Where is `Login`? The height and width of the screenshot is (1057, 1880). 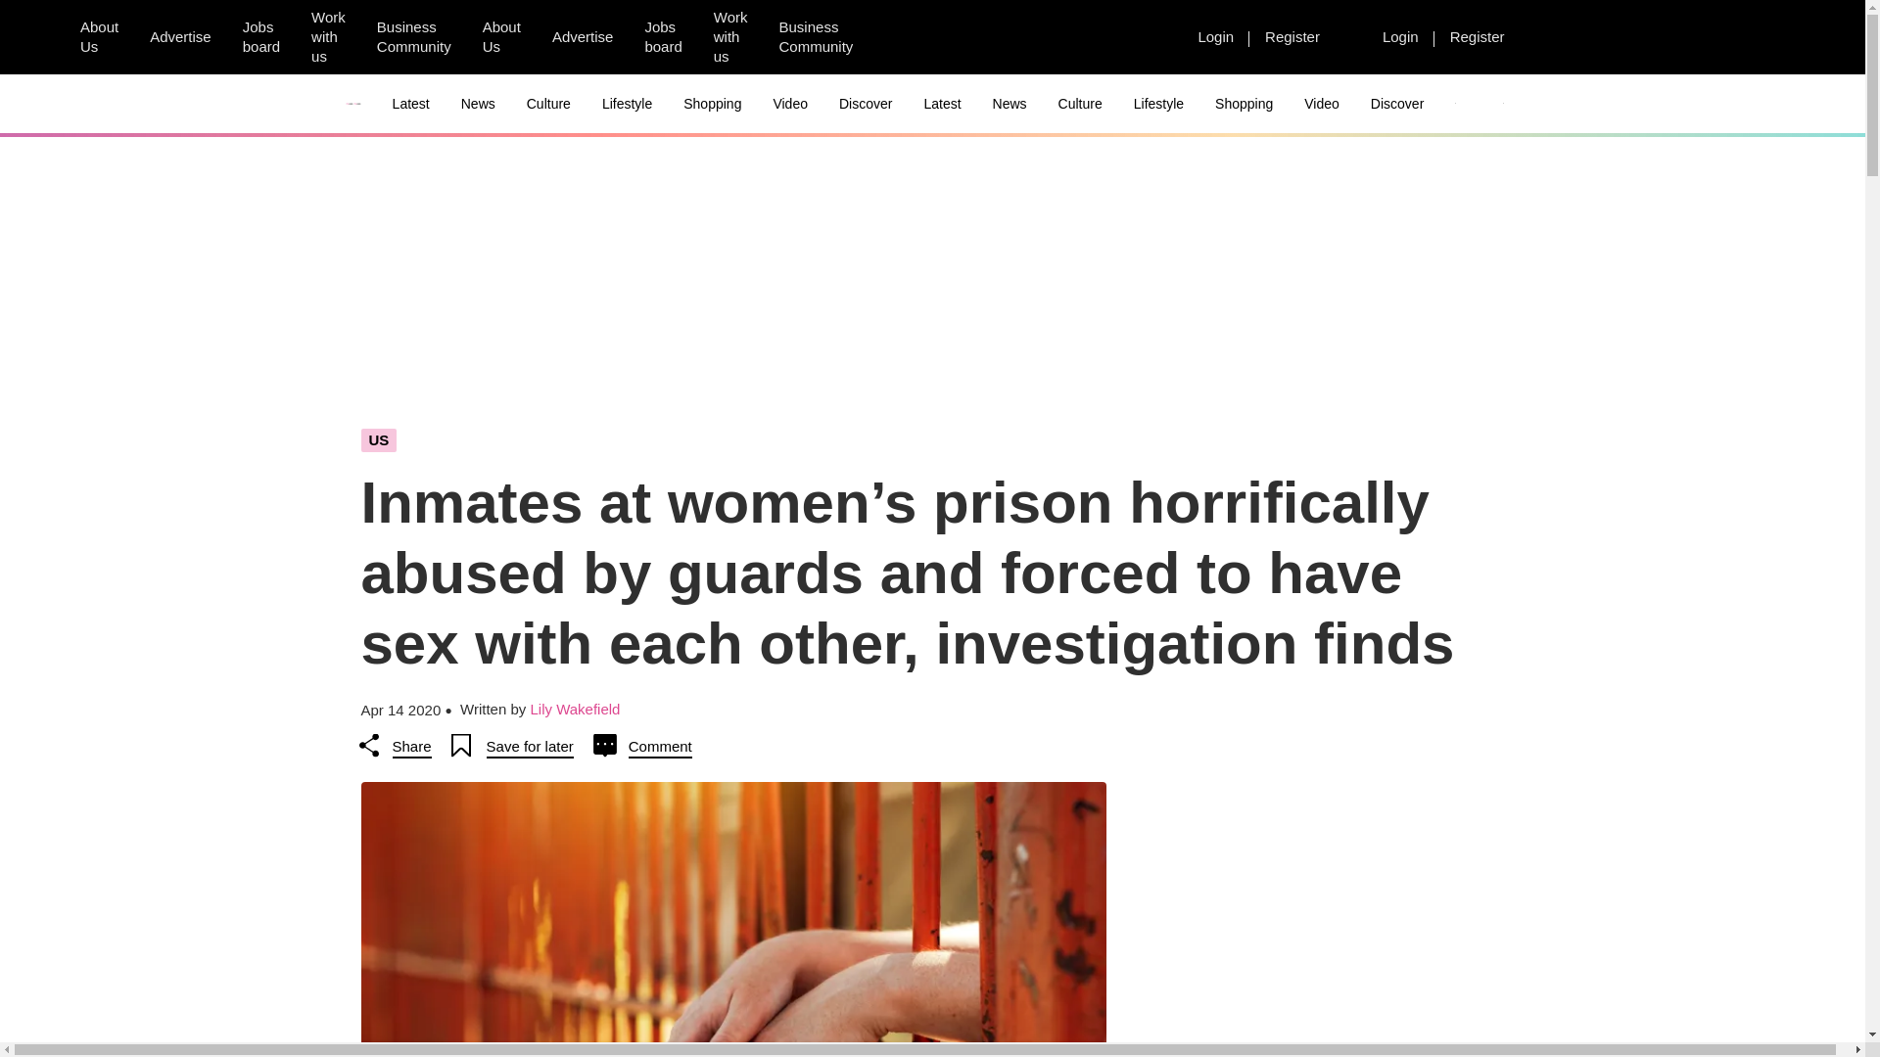 Login is located at coordinates (1216, 36).